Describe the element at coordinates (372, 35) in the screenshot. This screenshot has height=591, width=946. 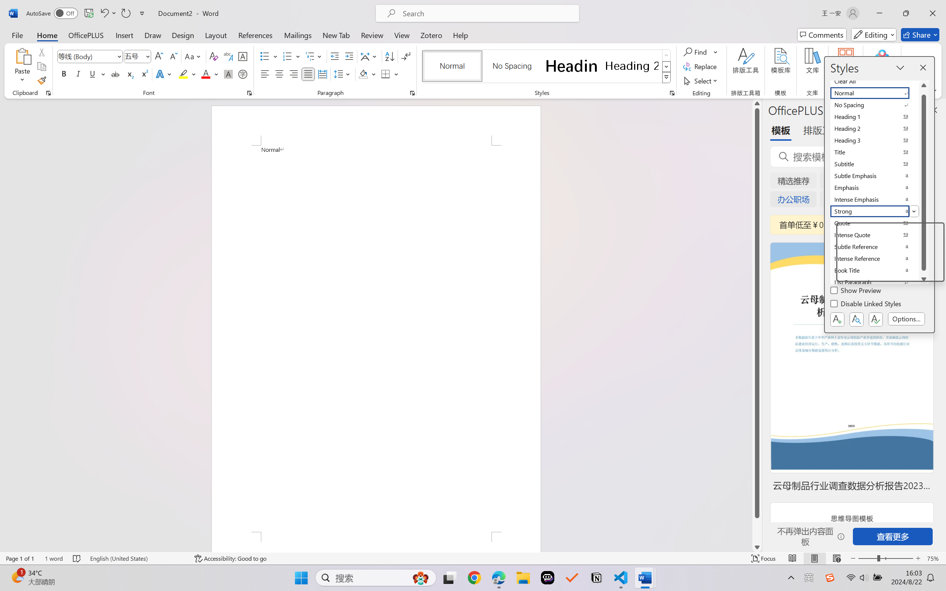
I see `Review` at that location.